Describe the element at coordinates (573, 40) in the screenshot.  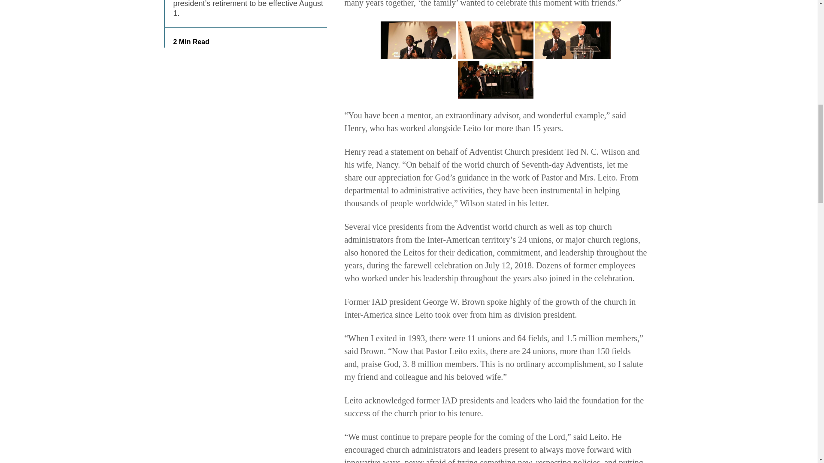
I see `leito-farewell-brown` at that location.